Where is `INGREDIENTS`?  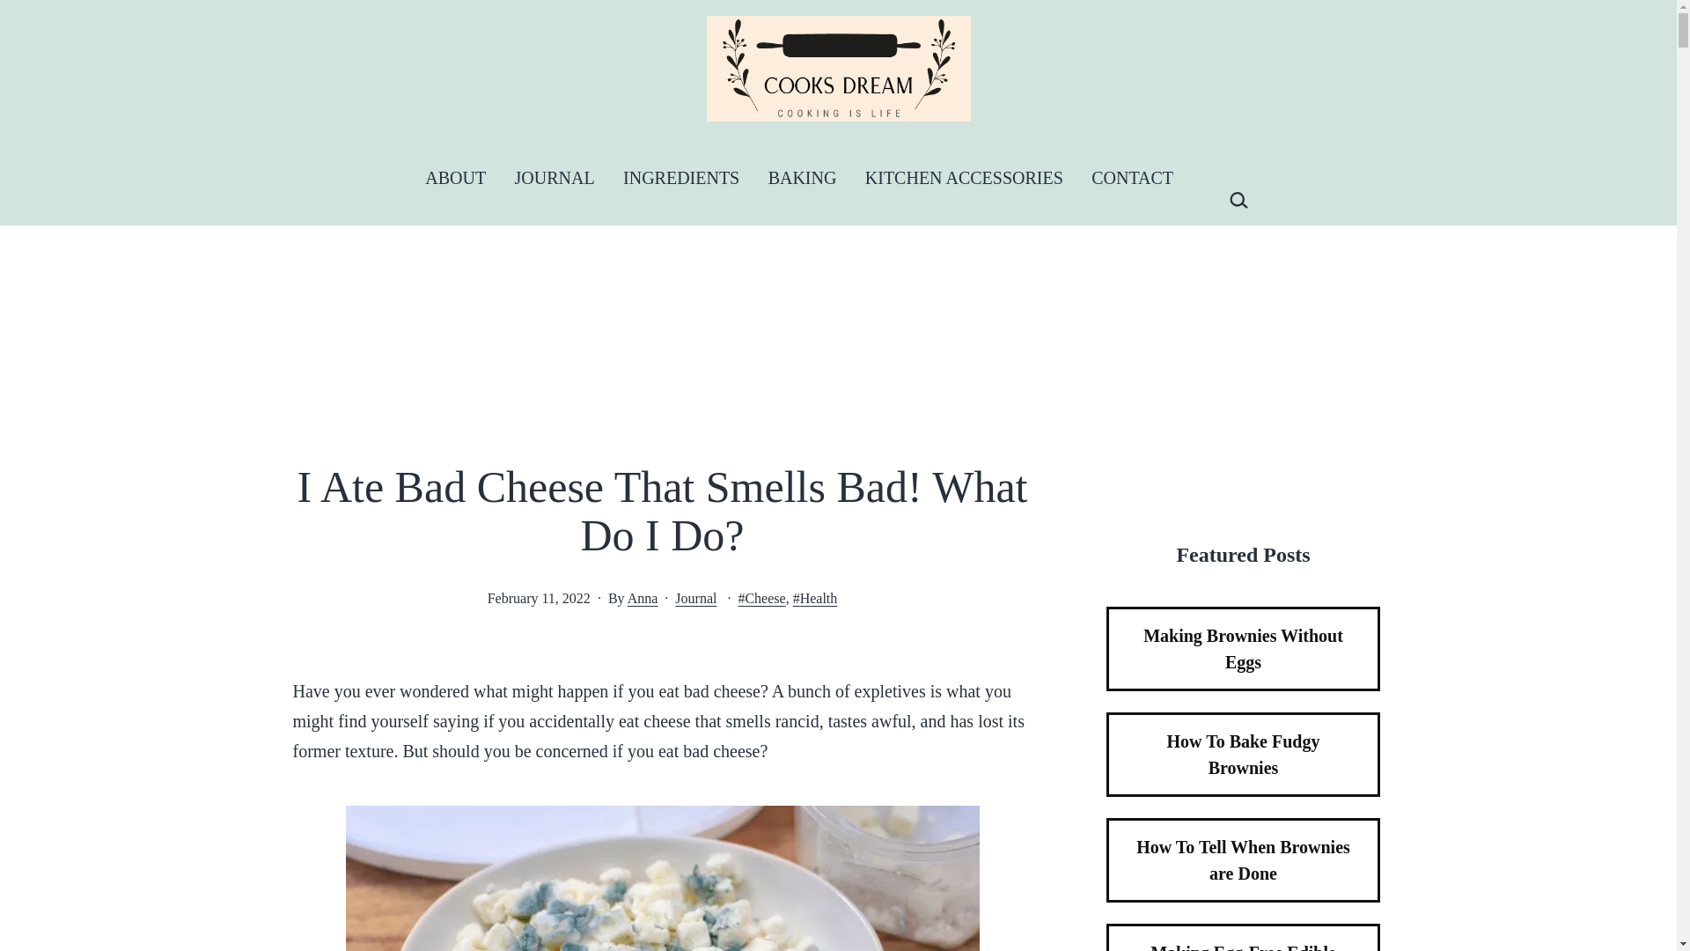
INGREDIENTS is located at coordinates (681, 178).